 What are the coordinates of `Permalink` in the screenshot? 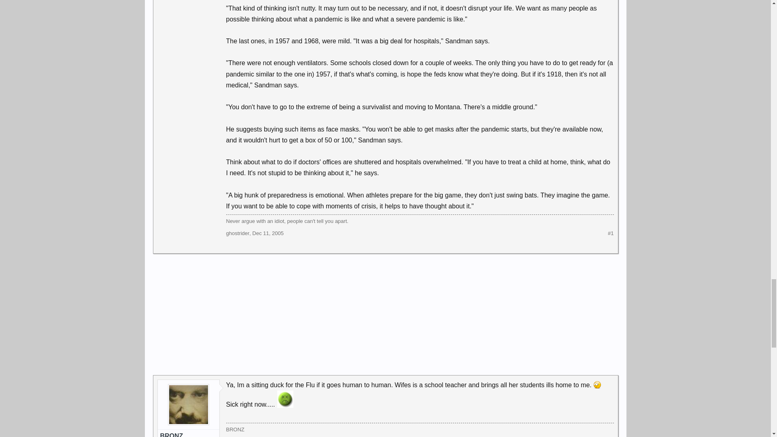 It's located at (268, 233).